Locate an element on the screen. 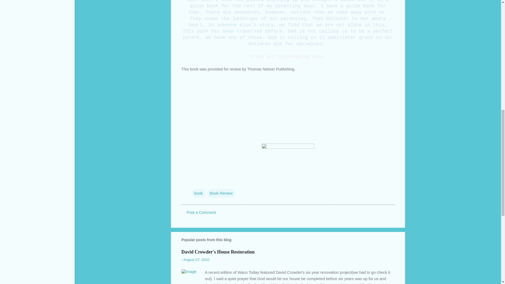 Image resolution: width=505 pixels, height=284 pixels. August 27, 2010 is located at coordinates (196, 259).